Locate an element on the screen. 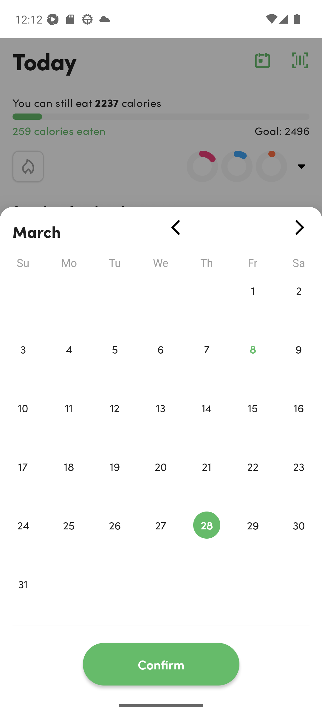 The width and height of the screenshot is (322, 715). 8 is located at coordinates (253, 362).